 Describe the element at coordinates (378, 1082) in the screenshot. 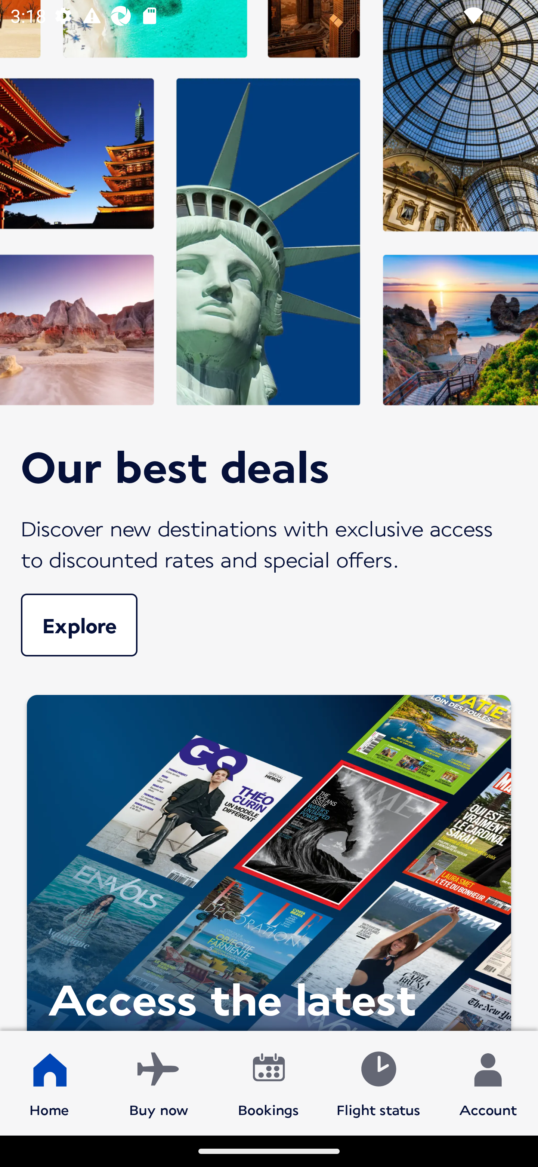

I see `Flight status` at that location.